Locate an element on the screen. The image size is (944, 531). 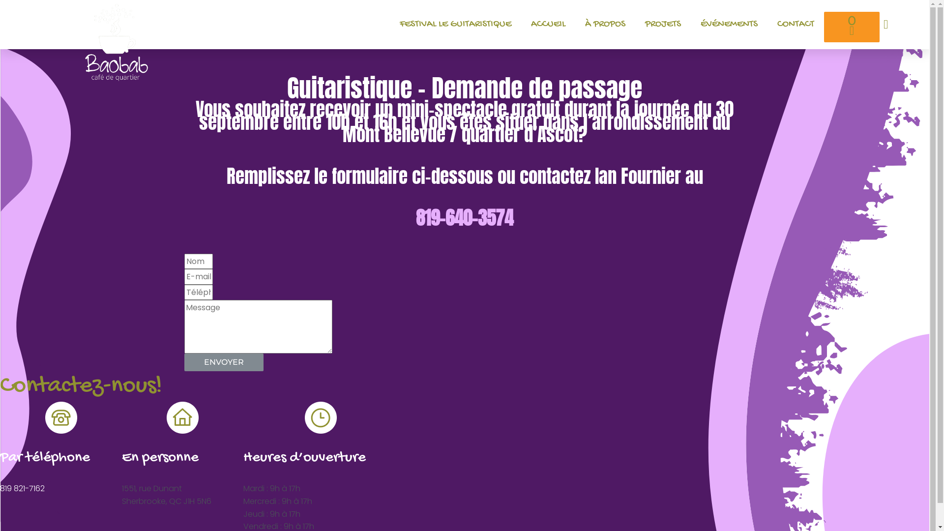
CONTACT is located at coordinates (796, 25).